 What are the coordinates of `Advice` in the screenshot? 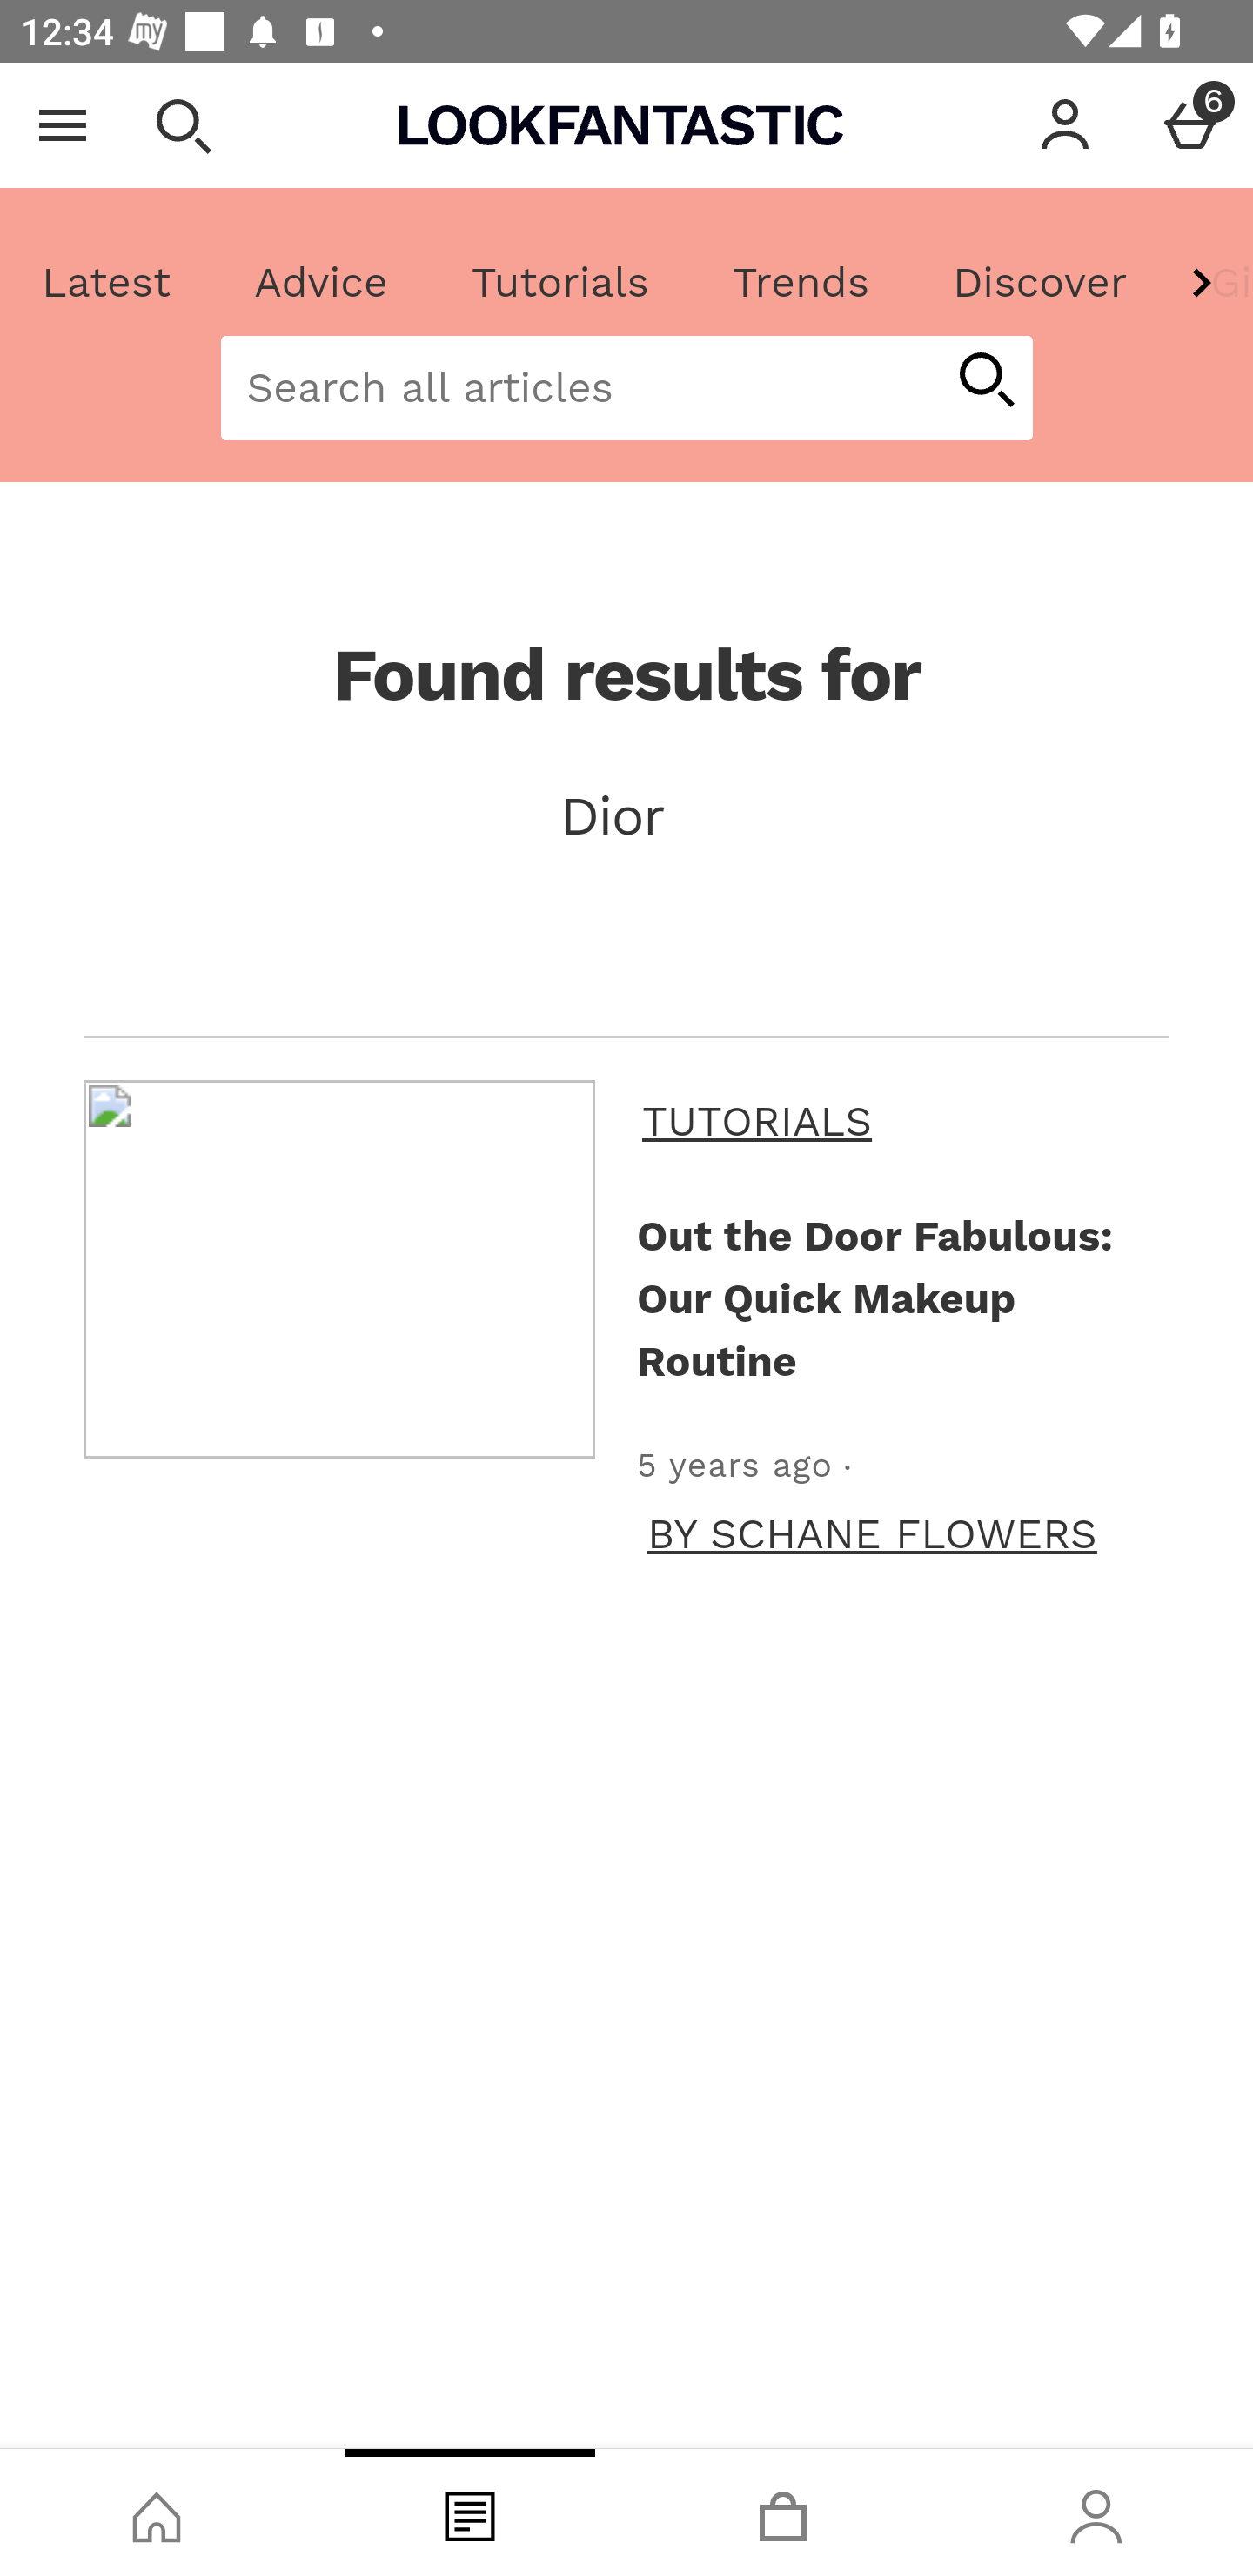 It's located at (321, 283).